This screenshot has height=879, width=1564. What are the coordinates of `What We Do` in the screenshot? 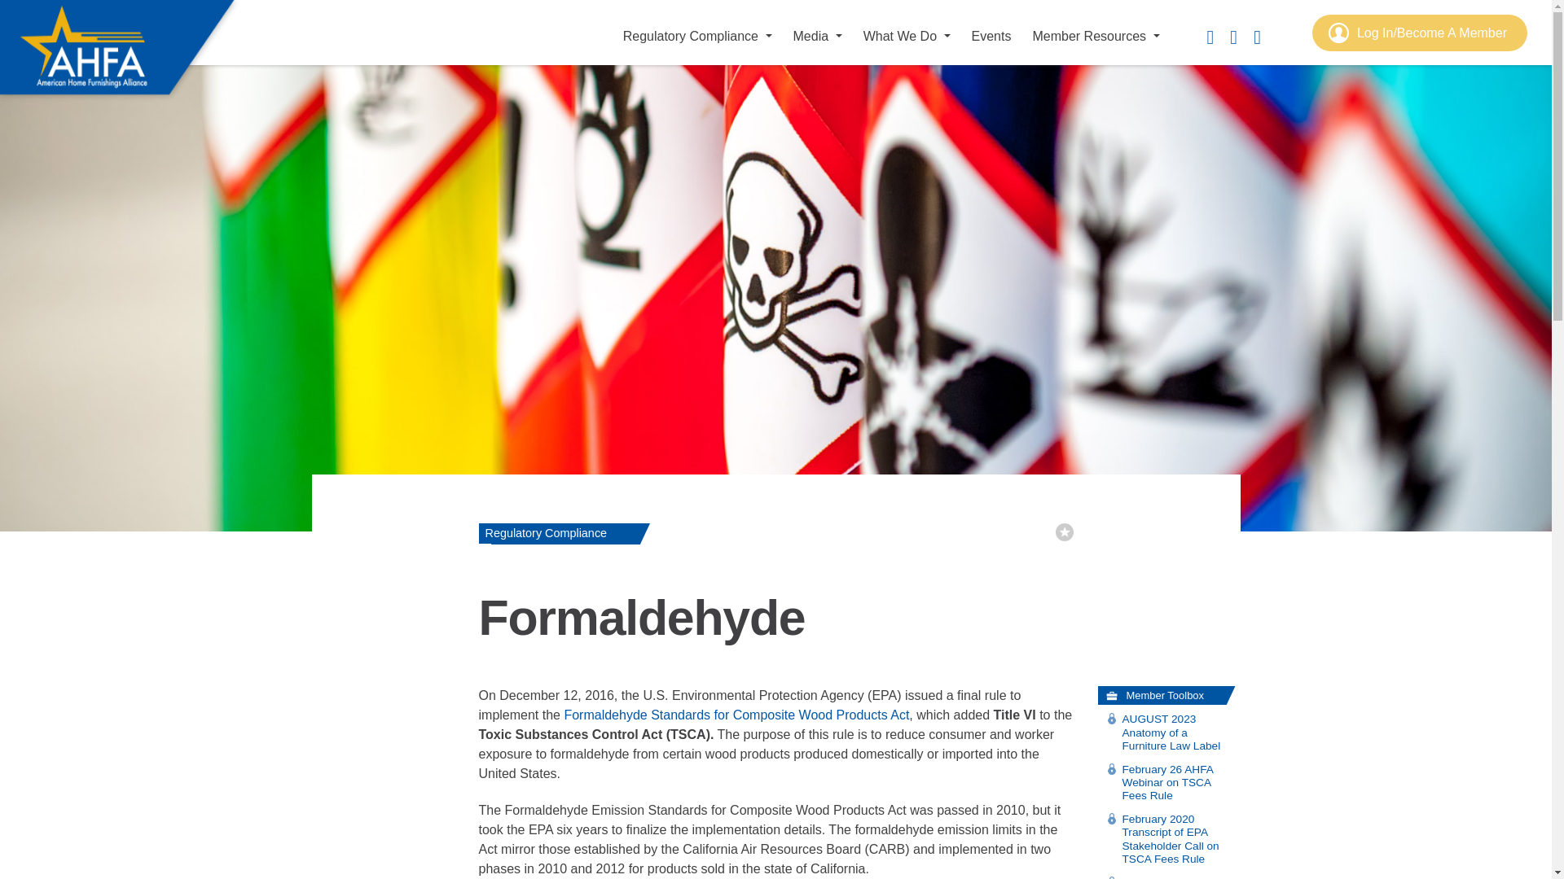 It's located at (907, 36).